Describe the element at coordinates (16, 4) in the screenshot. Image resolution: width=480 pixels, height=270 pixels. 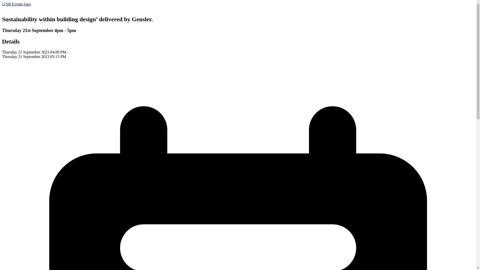
I see `Home` at that location.